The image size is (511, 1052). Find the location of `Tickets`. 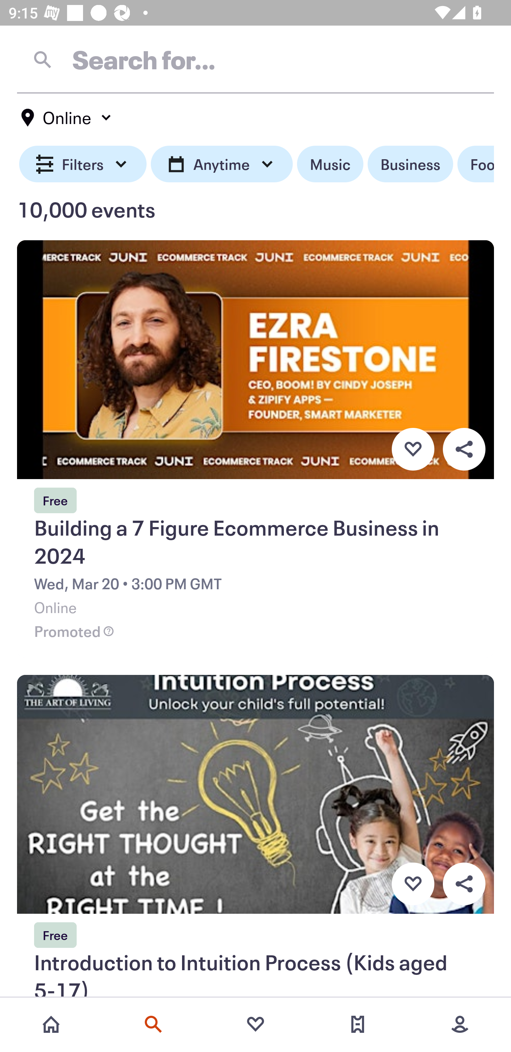

Tickets is located at coordinates (358, 1024).